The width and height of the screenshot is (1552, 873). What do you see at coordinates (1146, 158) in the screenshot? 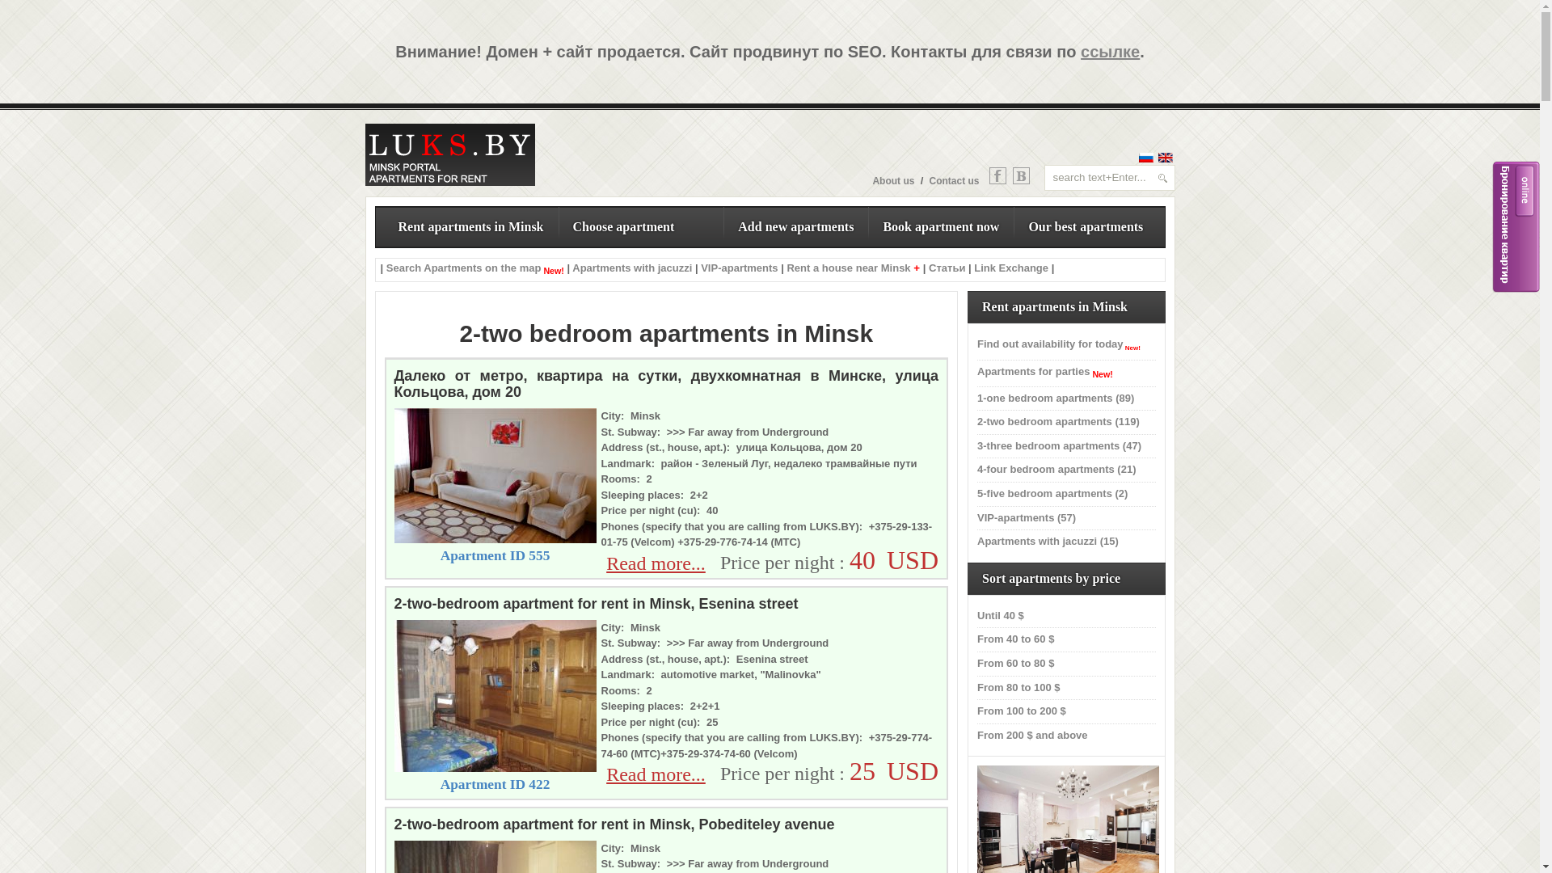
I see `Russian (CIS)` at bounding box center [1146, 158].